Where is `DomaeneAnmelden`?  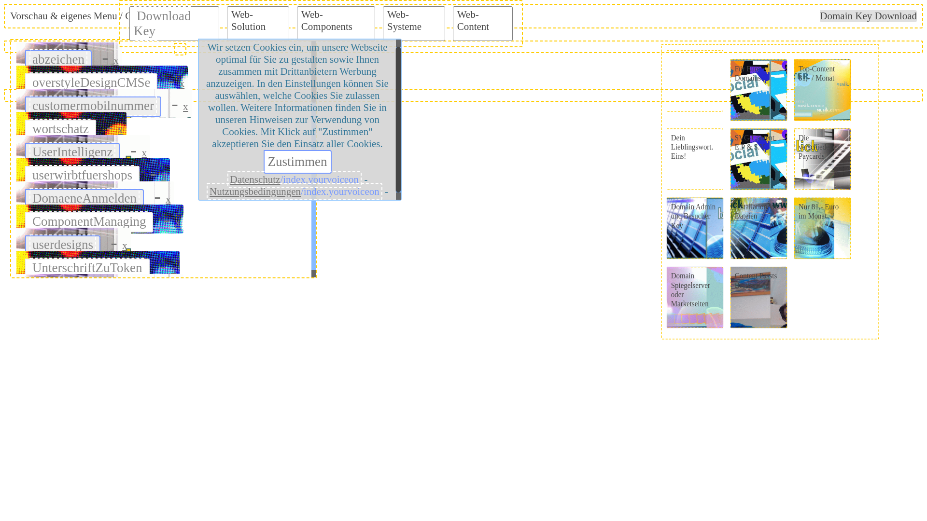 DomaeneAnmelden is located at coordinates (84, 198).